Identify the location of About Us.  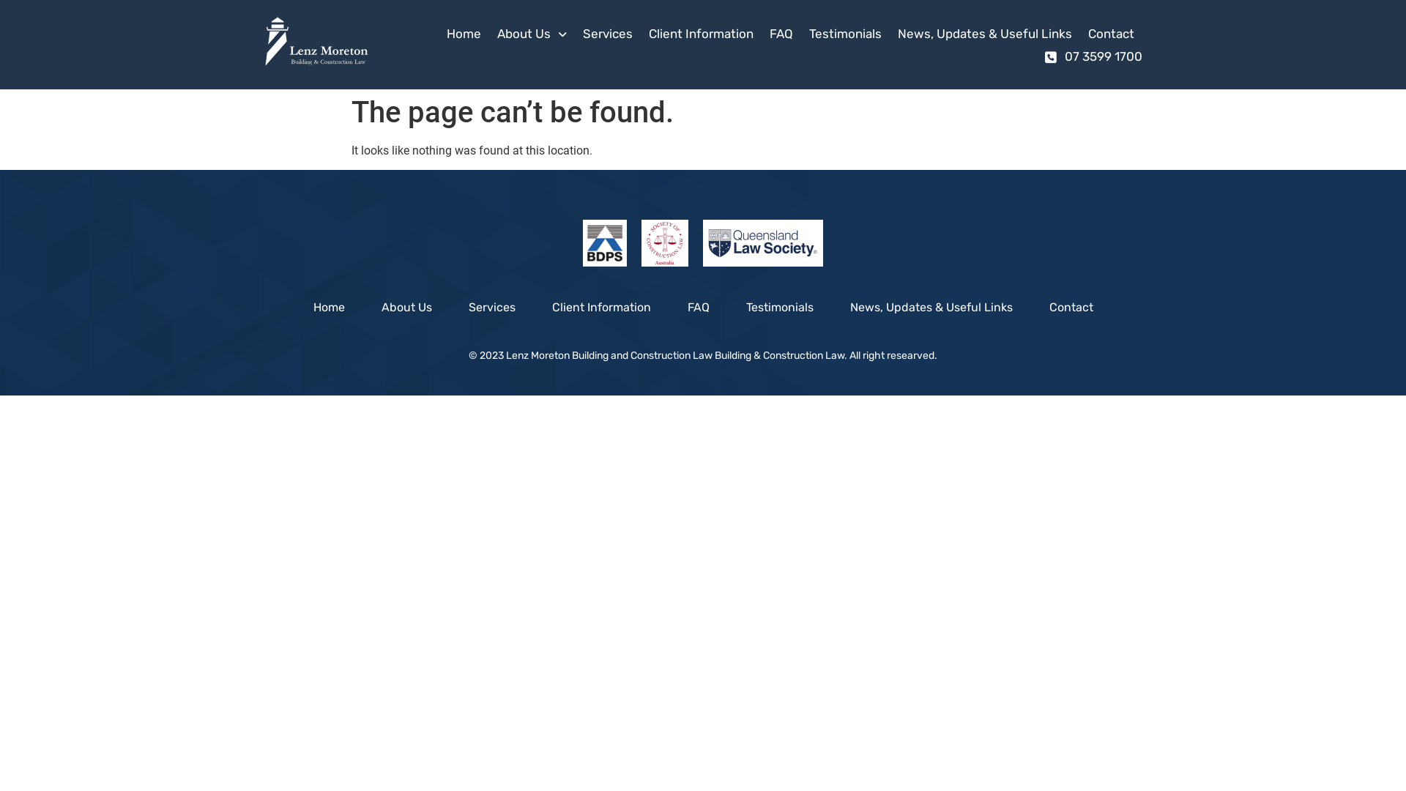
(407, 308).